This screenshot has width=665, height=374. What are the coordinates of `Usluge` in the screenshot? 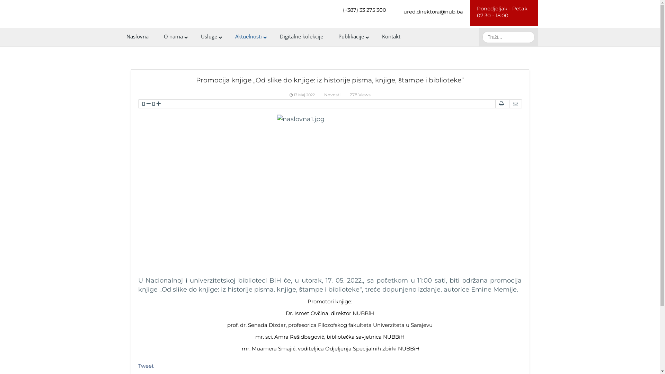 It's located at (211, 37).